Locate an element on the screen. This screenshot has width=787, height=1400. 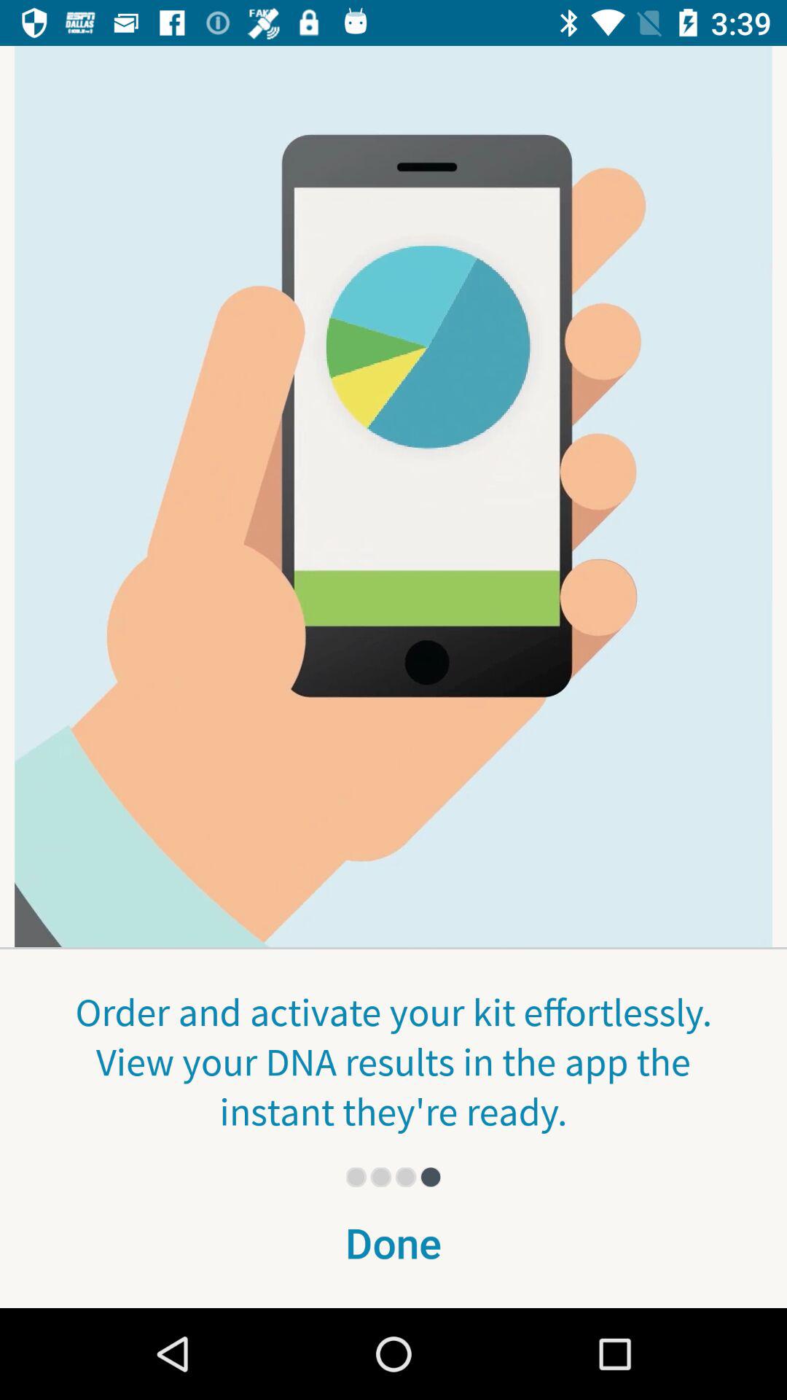
scroll to done item is located at coordinates (393, 1252).